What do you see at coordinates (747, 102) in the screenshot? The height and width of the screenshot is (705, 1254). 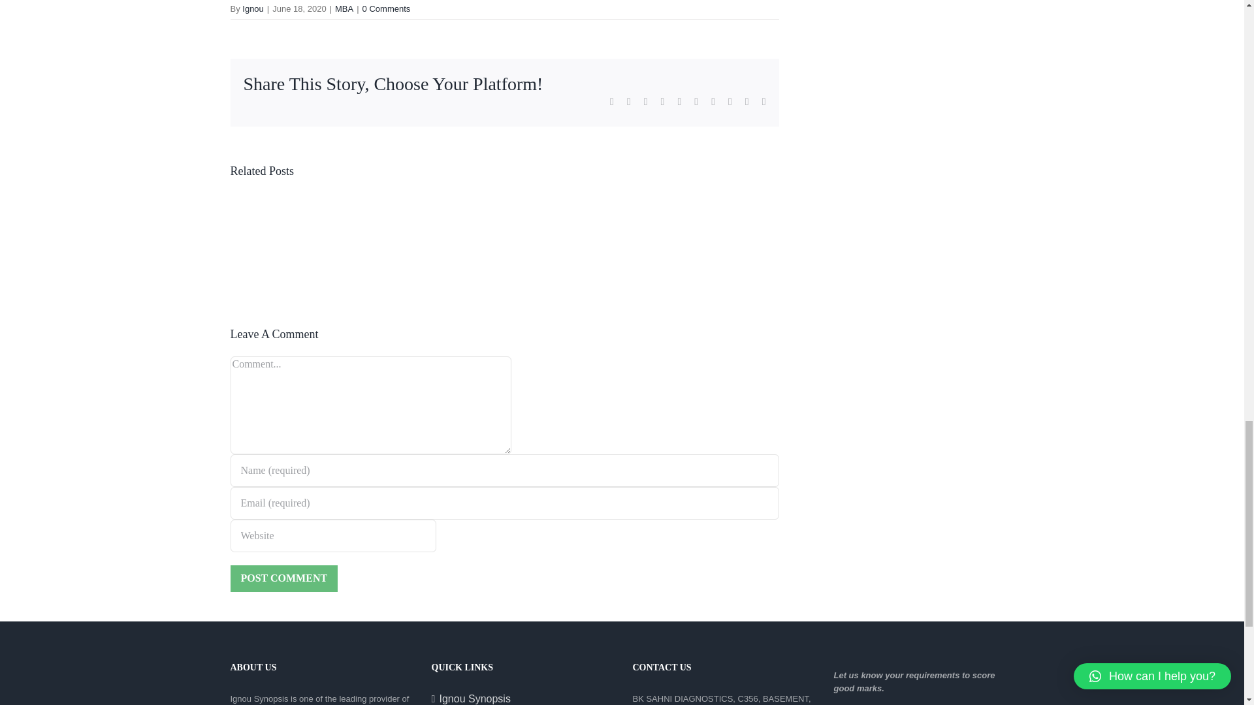 I see `Xing` at bounding box center [747, 102].